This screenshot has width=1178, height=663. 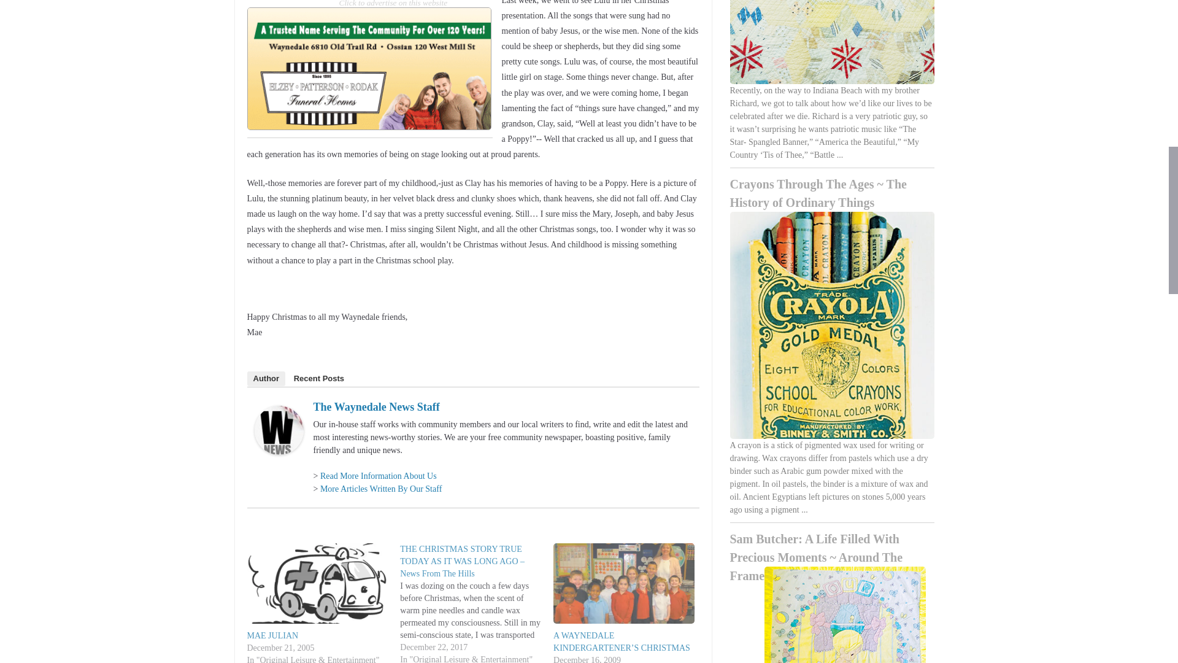 What do you see at coordinates (376, 406) in the screenshot?
I see `The Waynedale News Staff` at bounding box center [376, 406].